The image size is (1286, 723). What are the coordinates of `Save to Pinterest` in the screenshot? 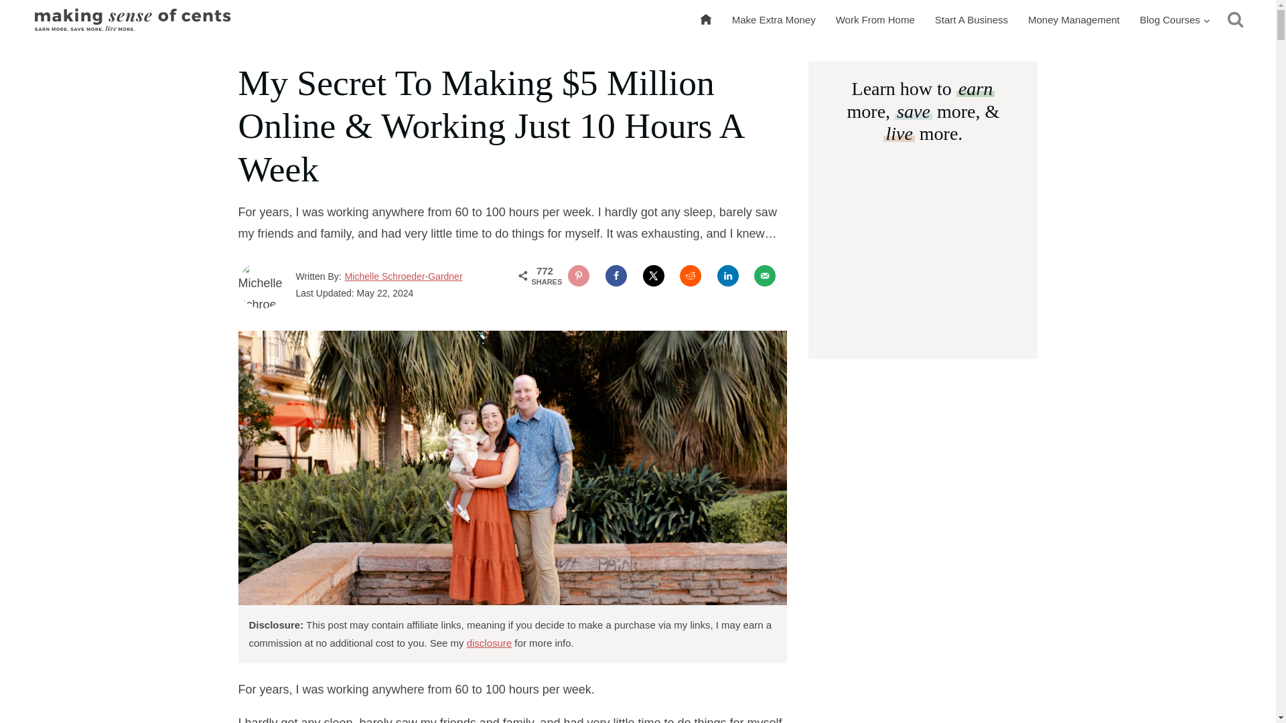 It's located at (579, 276).